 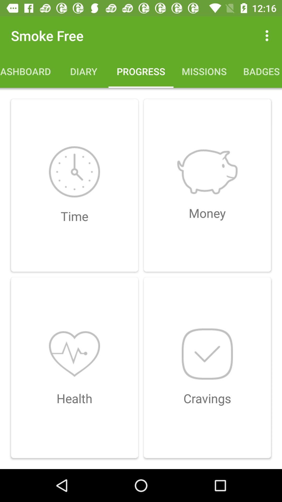 I want to click on turn off the item above badges item, so click(x=268, y=36).